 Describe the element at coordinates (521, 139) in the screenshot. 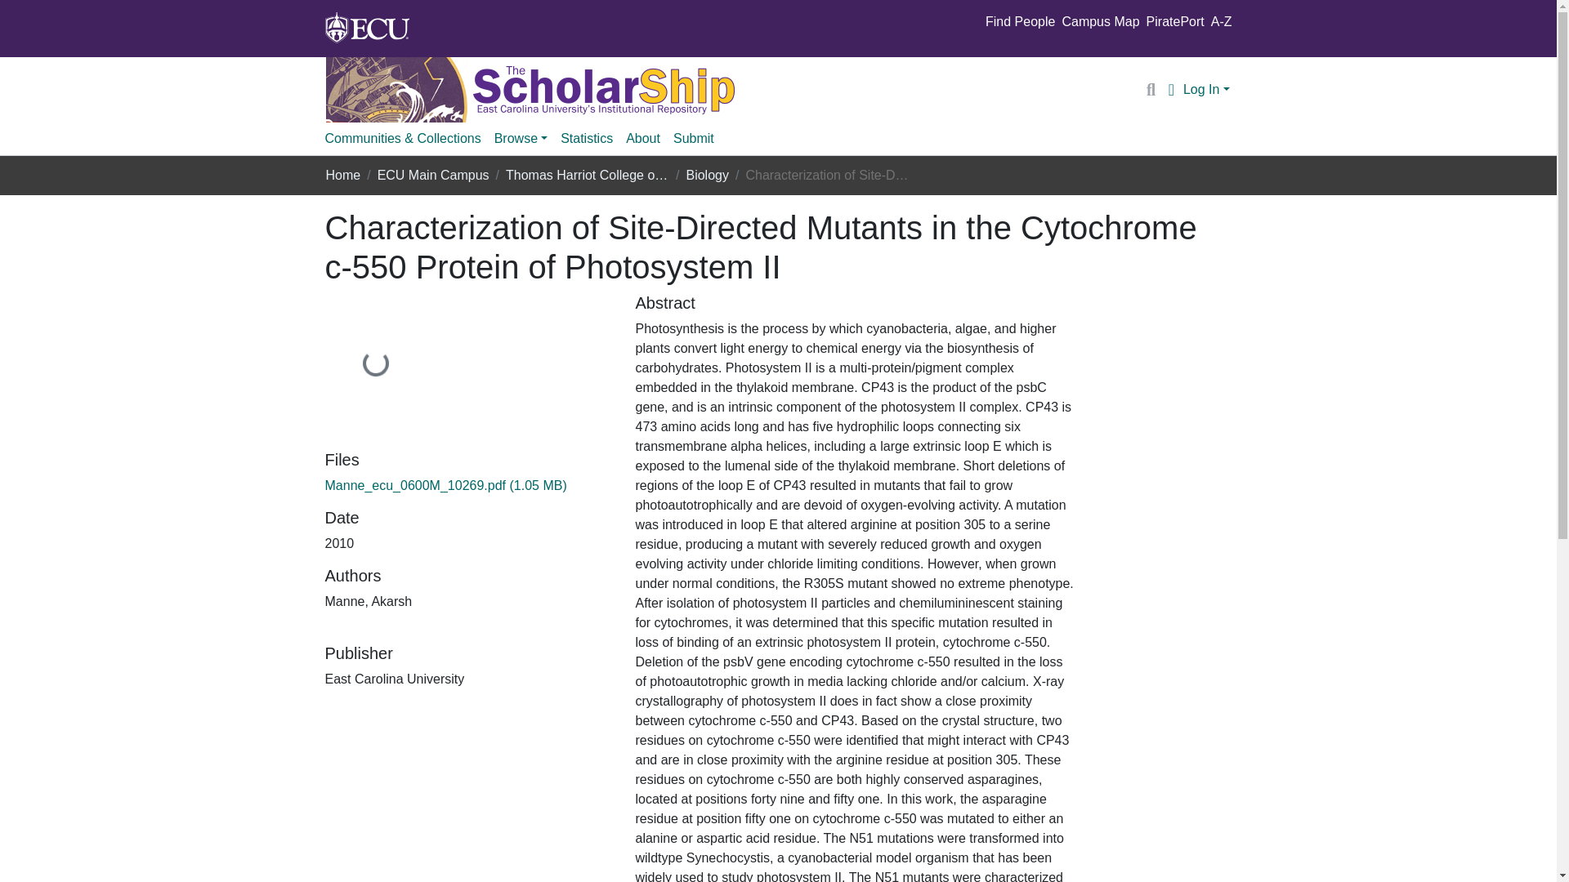

I see `Browse` at that location.